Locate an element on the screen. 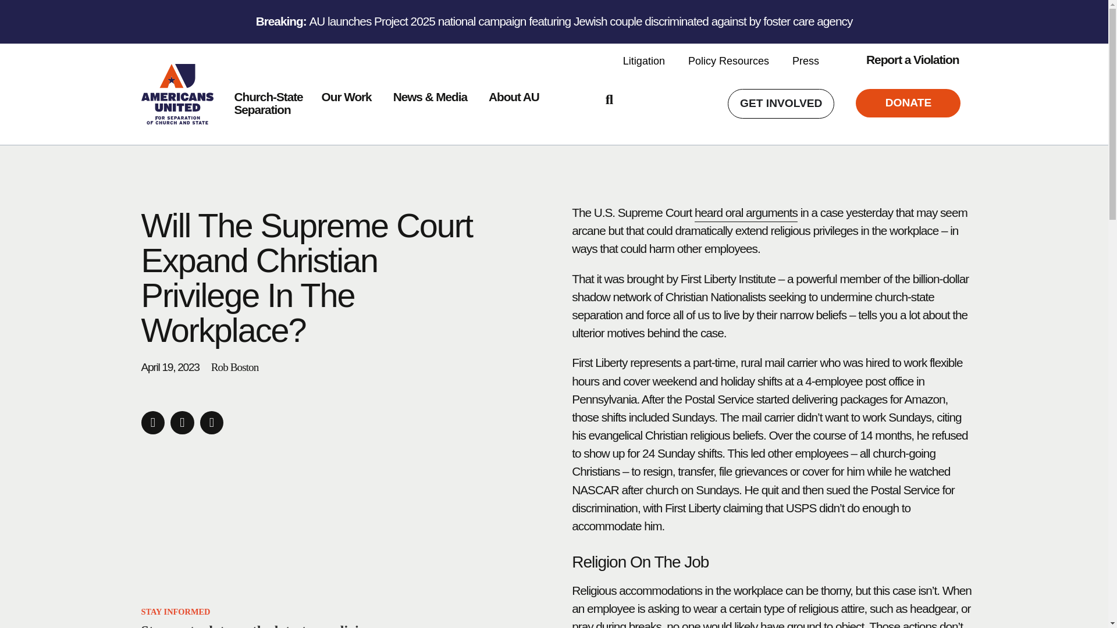 This screenshot has height=628, width=1117. Church-State Separation is located at coordinates (268, 104).